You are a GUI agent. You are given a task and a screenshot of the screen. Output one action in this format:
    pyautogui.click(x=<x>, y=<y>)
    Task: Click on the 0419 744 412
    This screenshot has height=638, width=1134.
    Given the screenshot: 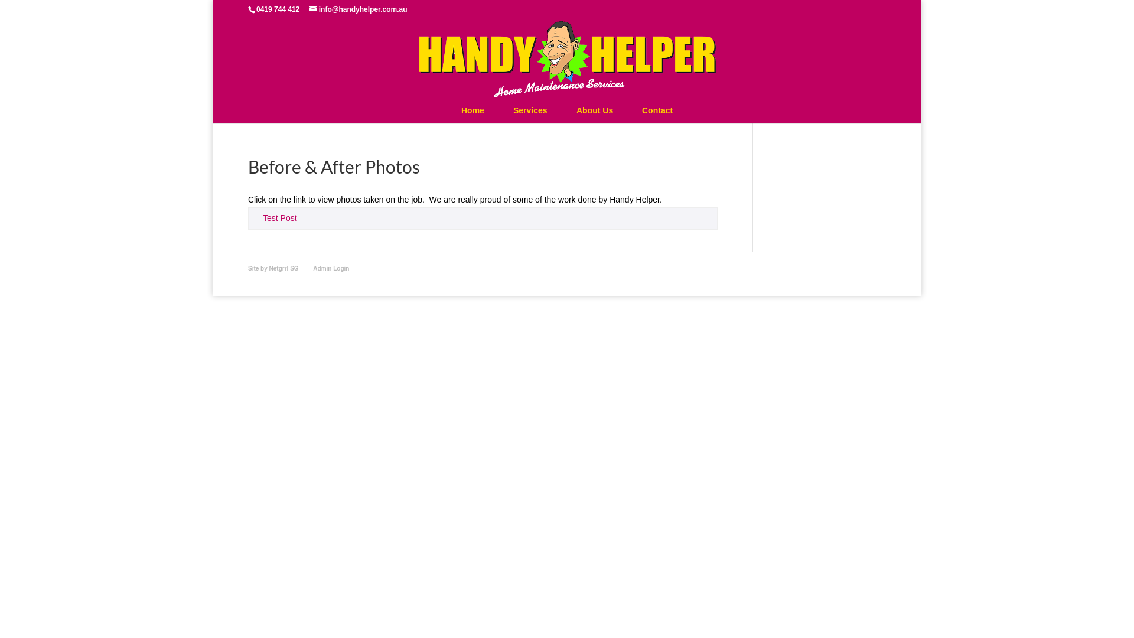 What is the action you would take?
    pyautogui.click(x=278, y=9)
    